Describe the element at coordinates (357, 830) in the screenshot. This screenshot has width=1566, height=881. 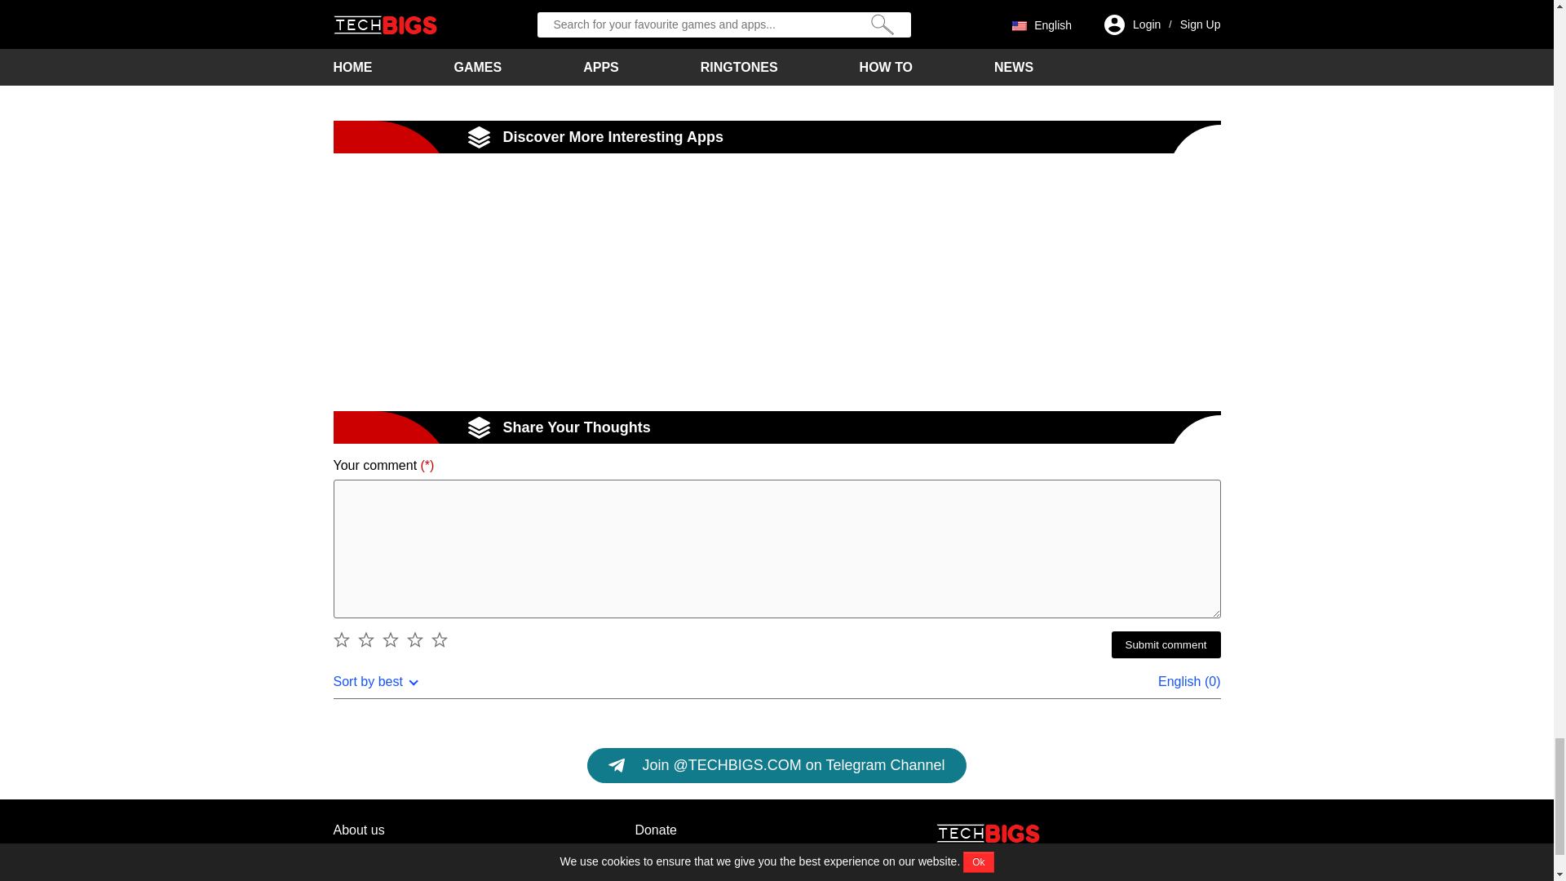
I see `About us` at that location.